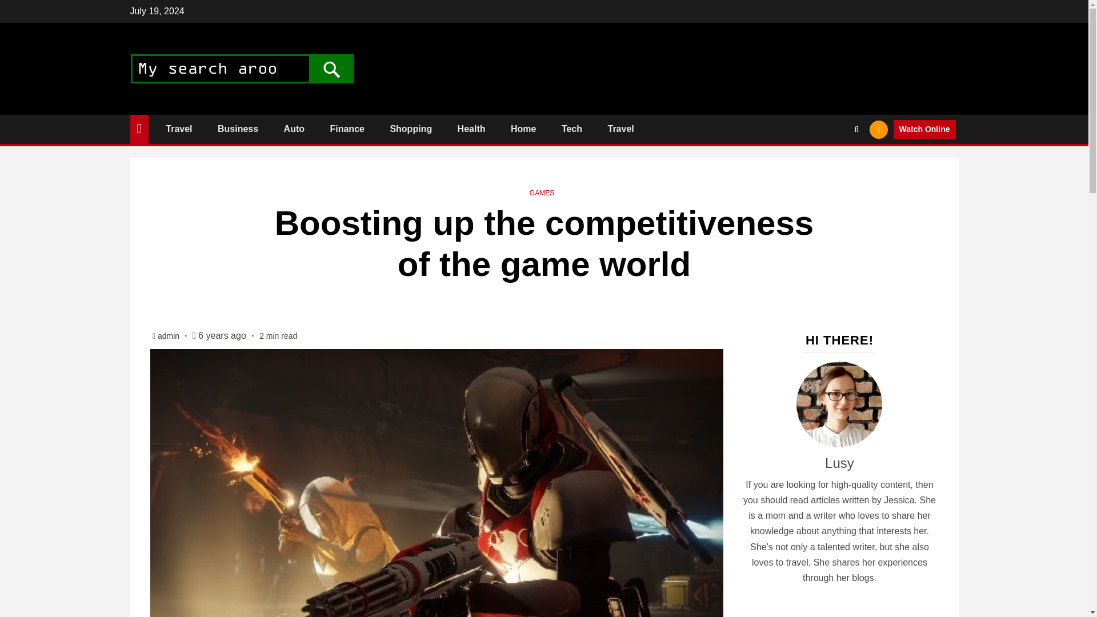 The height and width of the screenshot is (617, 1097). I want to click on Travel, so click(620, 129).